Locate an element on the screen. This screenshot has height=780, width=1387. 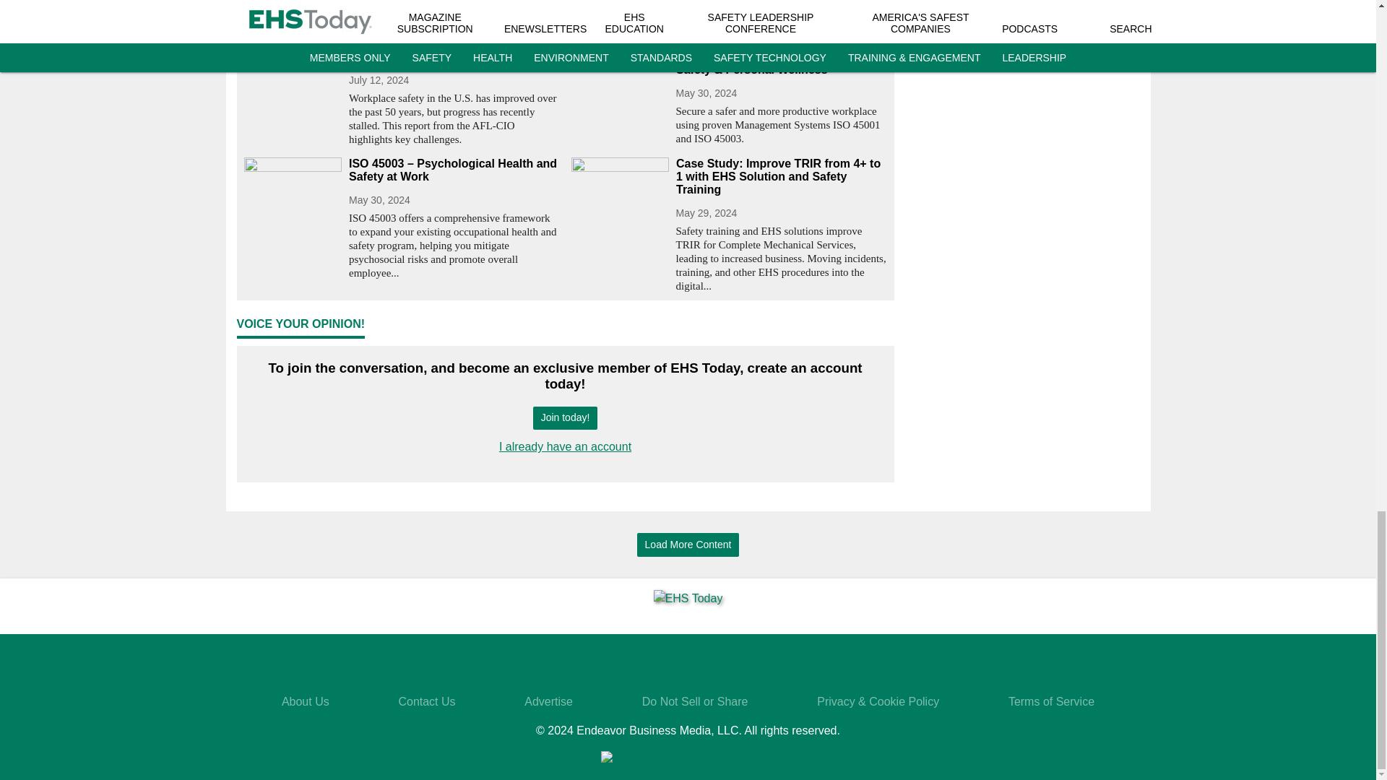
Join today! is located at coordinates (565, 418).